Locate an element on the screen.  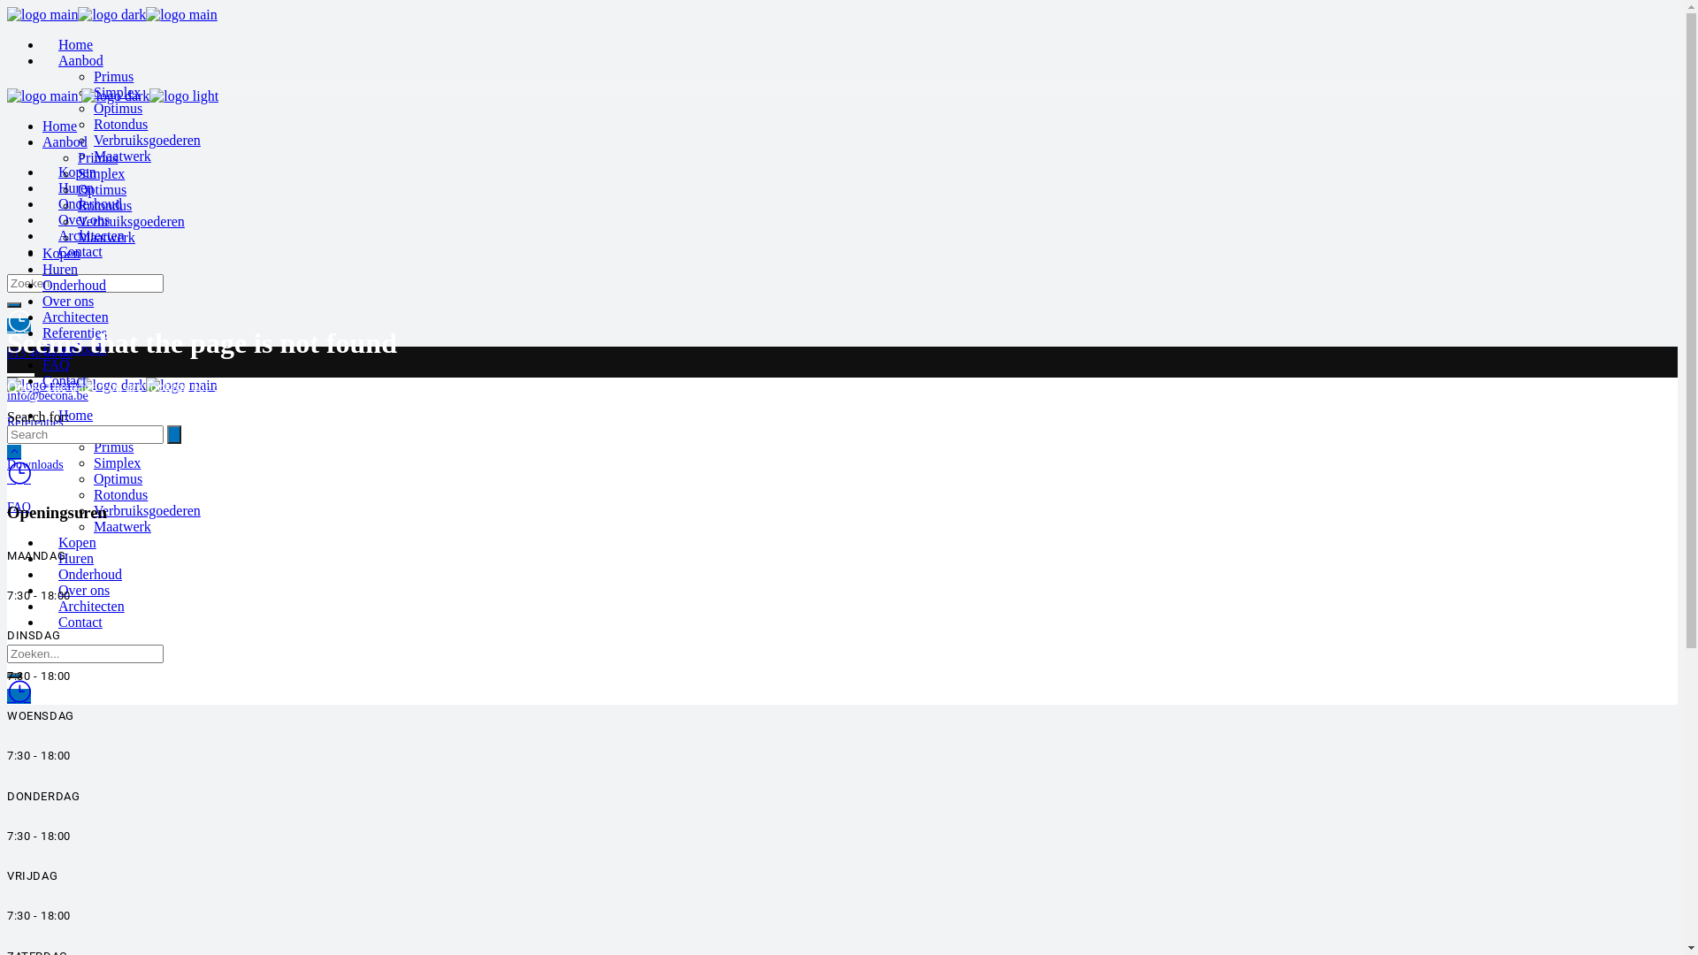
Kopen is located at coordinates (62, 253).